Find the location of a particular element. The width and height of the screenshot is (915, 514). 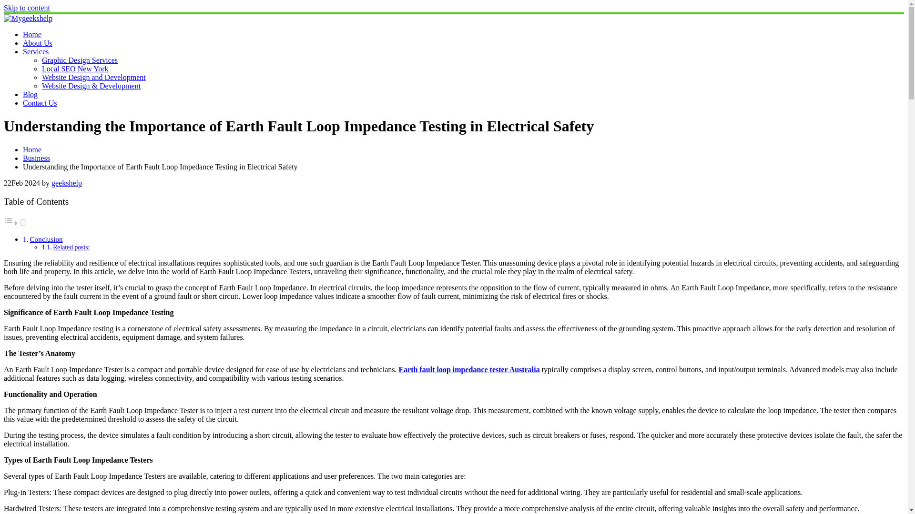

Local SEO New York is located at coordinates (75, 69).